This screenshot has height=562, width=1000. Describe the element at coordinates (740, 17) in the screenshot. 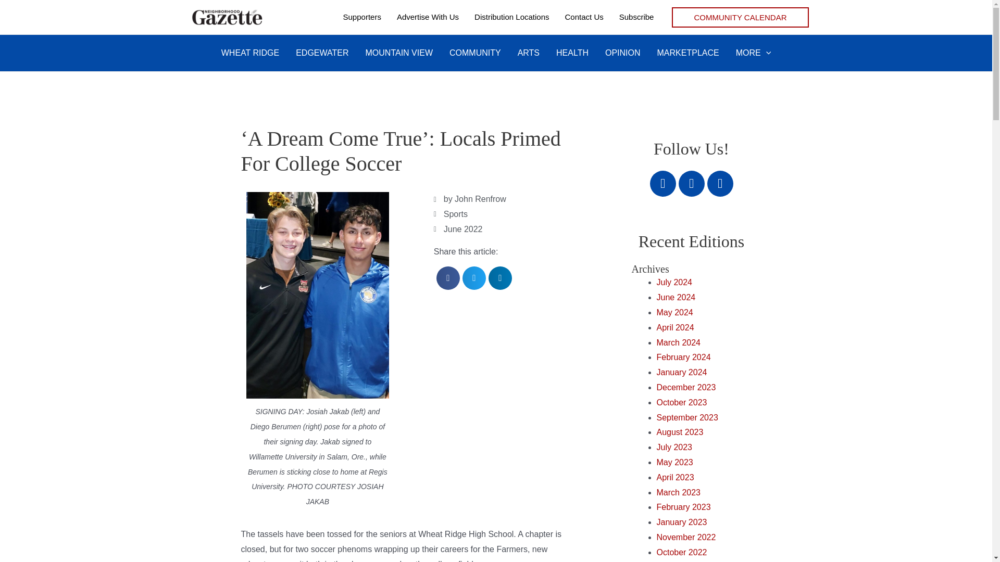

I see `COMMUNITY CALENDAR` at that location.